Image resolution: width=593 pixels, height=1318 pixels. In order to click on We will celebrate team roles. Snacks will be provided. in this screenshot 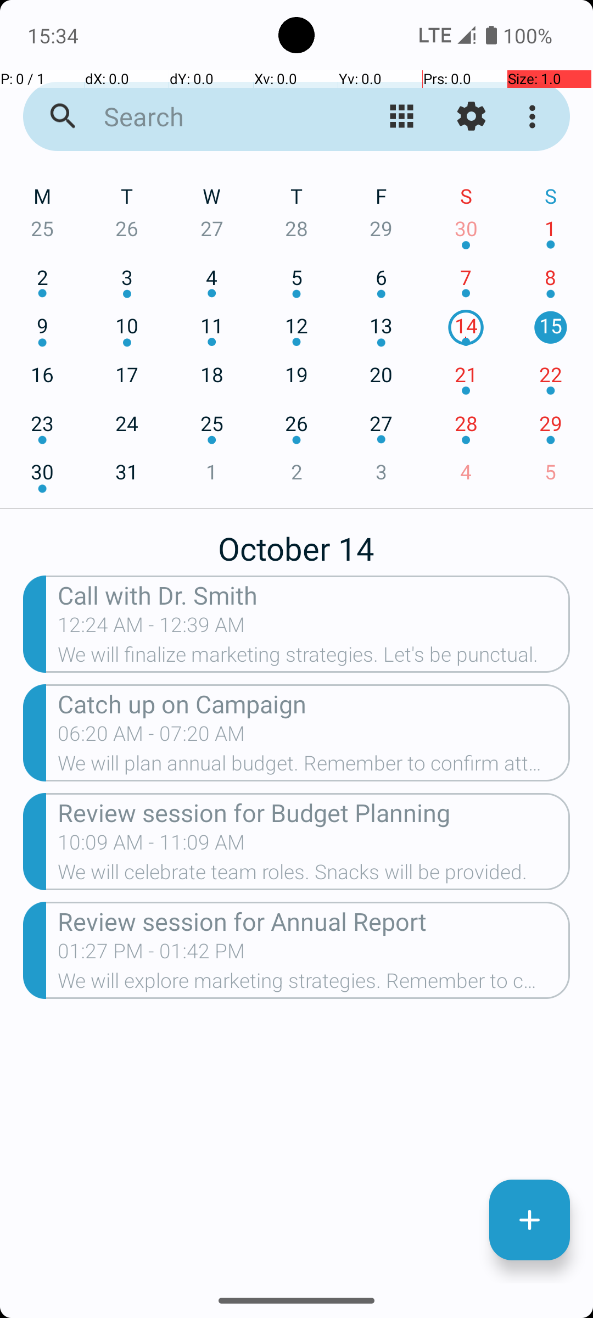, I will do `click(314, 875)`.